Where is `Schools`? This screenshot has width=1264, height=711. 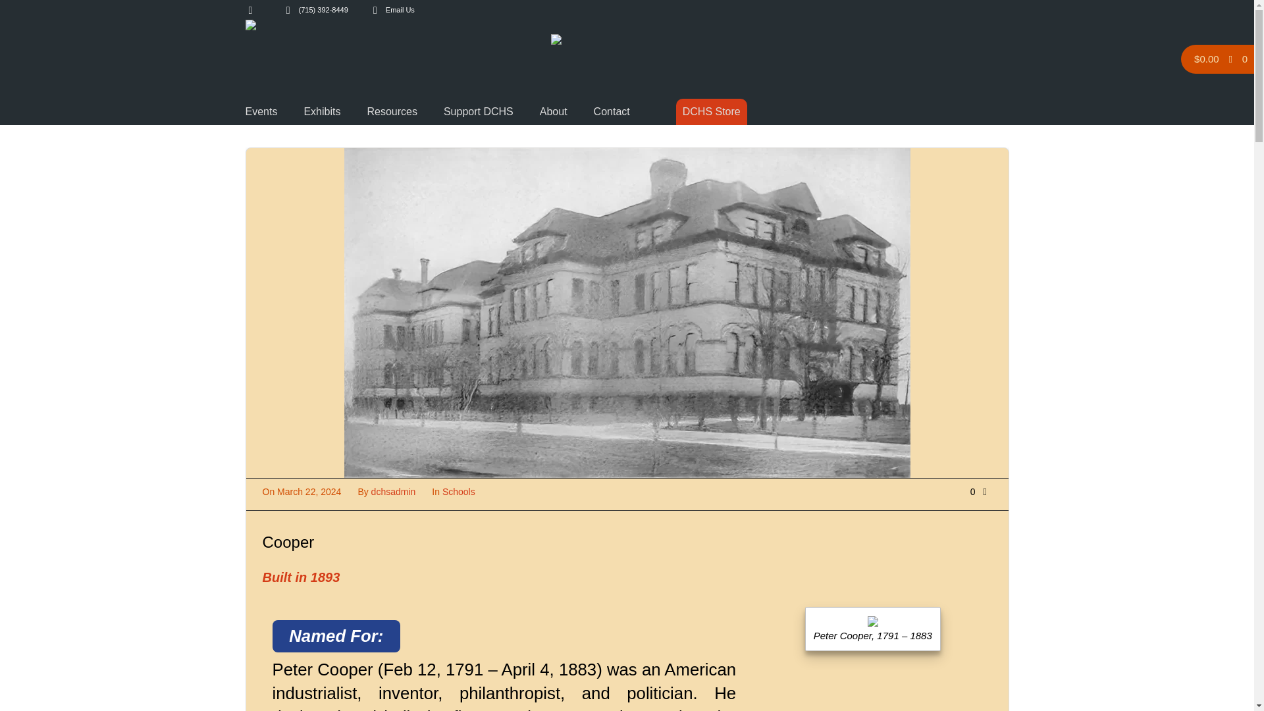
Schools is located at coordinates (458, 491).